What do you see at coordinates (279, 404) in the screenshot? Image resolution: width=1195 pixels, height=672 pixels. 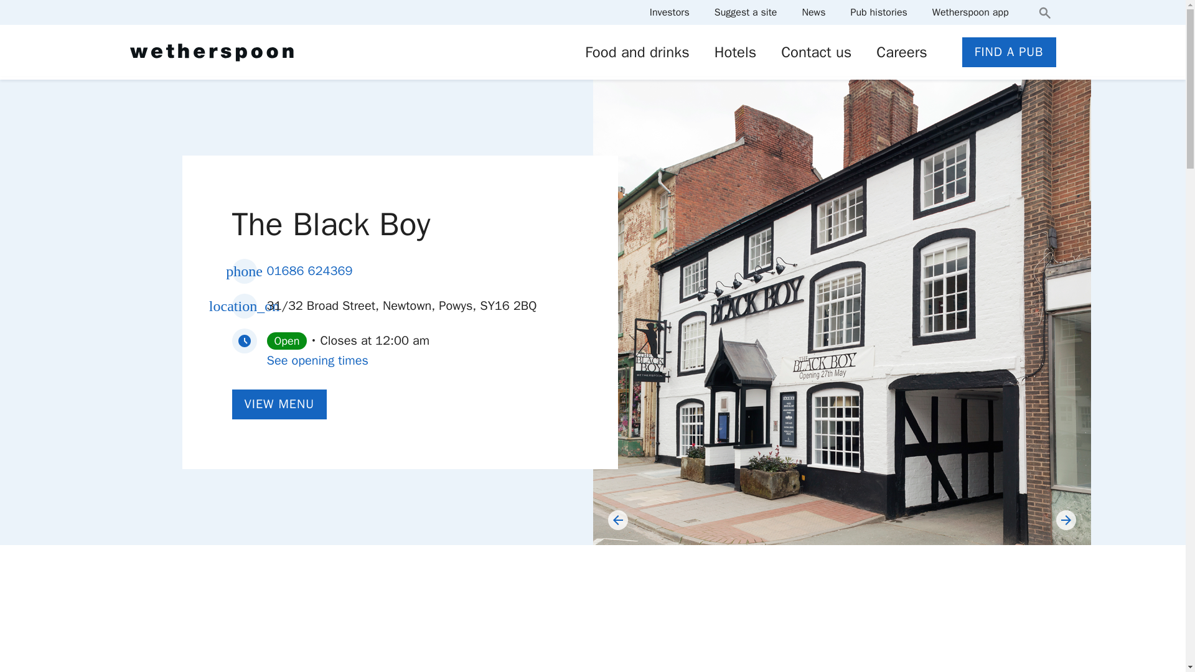 I see `VIEW MENU` at bounding box center [279, 404].